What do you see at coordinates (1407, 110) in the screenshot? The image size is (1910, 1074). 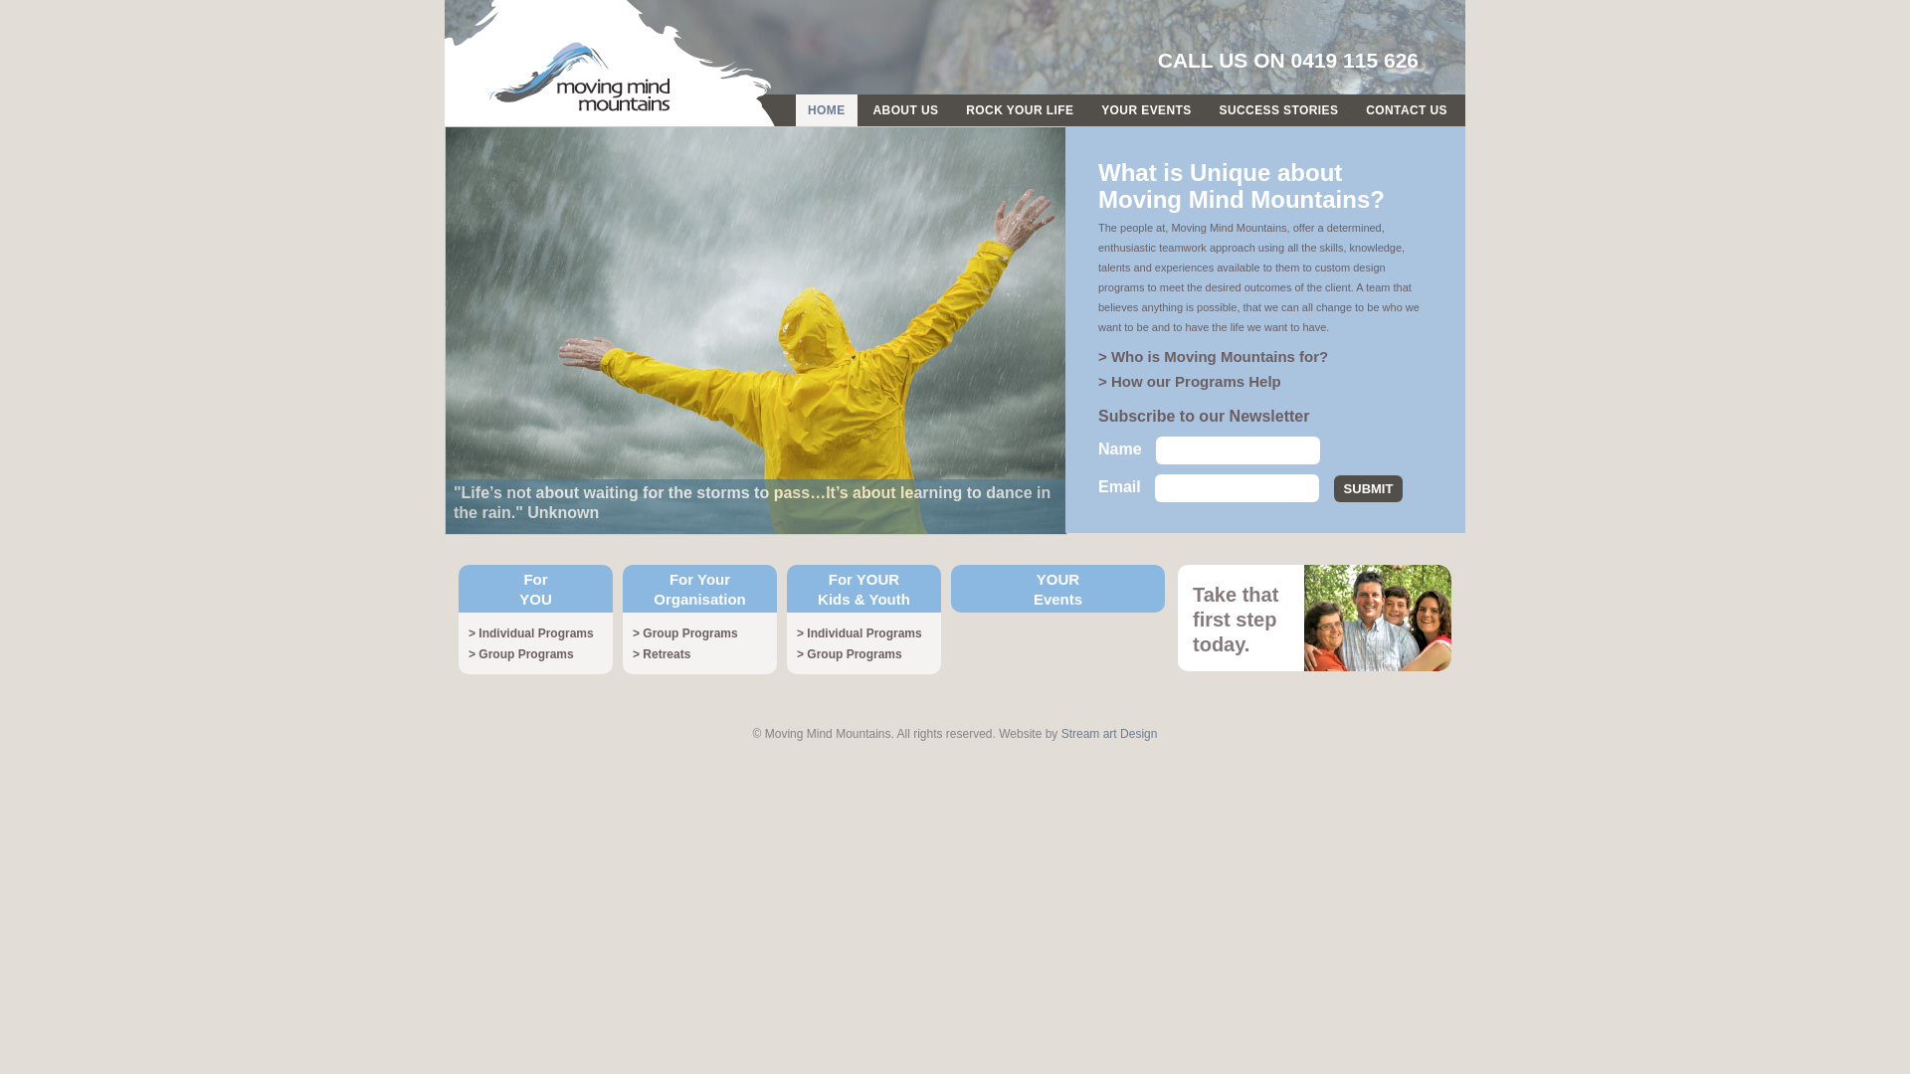 I see `CONTACT US` at bounding box center [1407, 110].